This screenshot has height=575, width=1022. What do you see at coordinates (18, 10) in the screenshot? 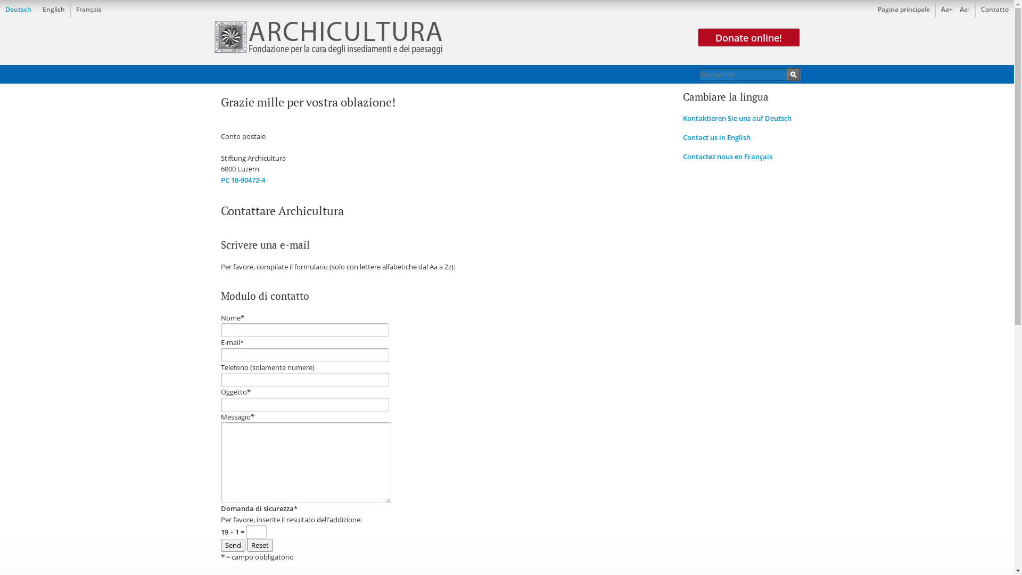
I see `Deutsch` at bounding box center [18, 10].